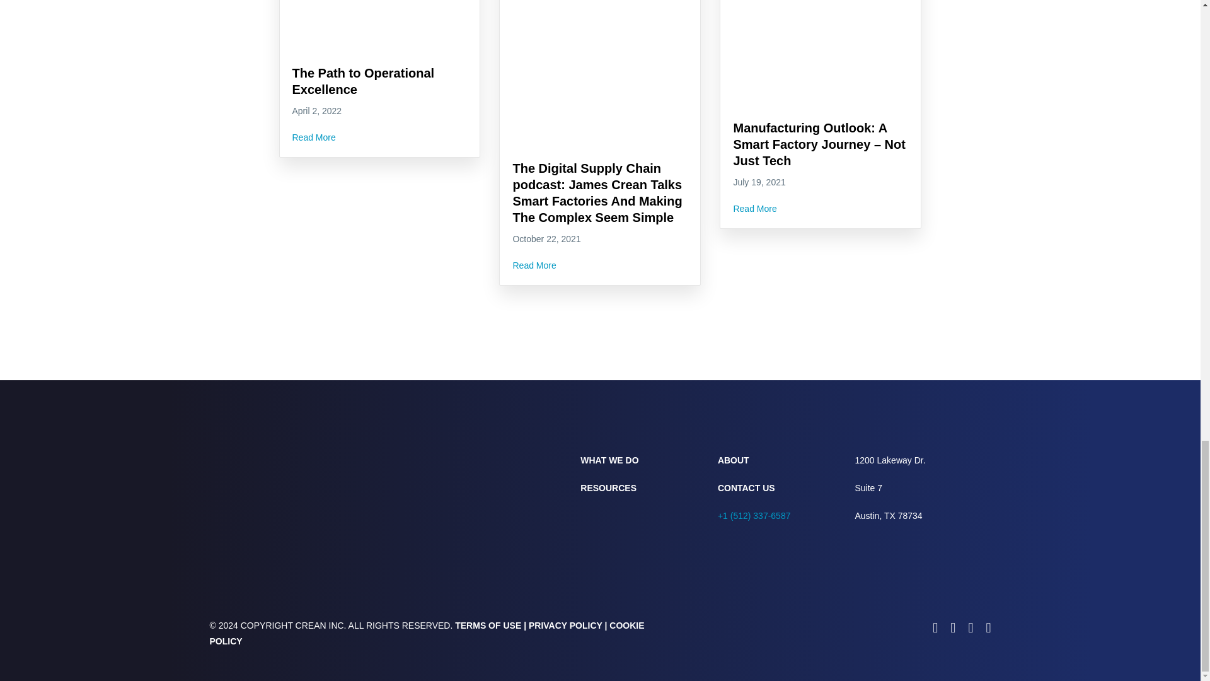 The width and height of the screenshot is (1210, 681). I want to click on Read More, so click(314, 137).